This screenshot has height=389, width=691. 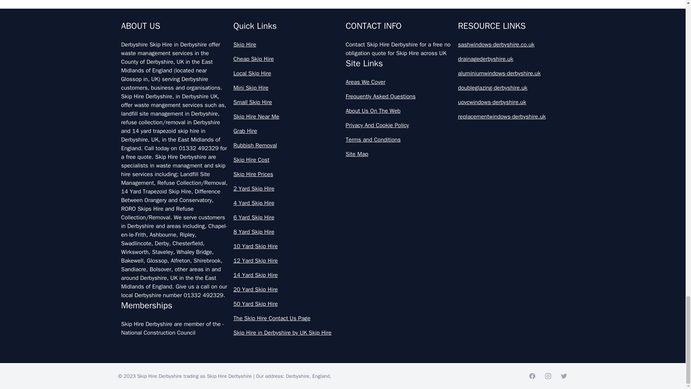 What do you see at coordinates (448, 37) in the screenshot?
I see `Rylah` at bounding box center [448, 37].